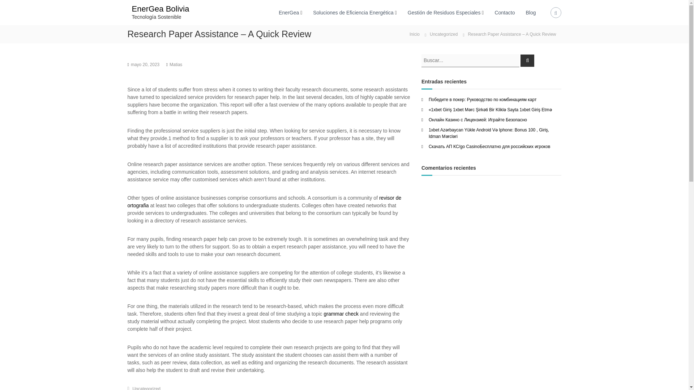 This screenshot has height=390, width=694. Describe the element at coordinates (264, 201) in the screenshot. I see `revisor de ortografia` at that location.